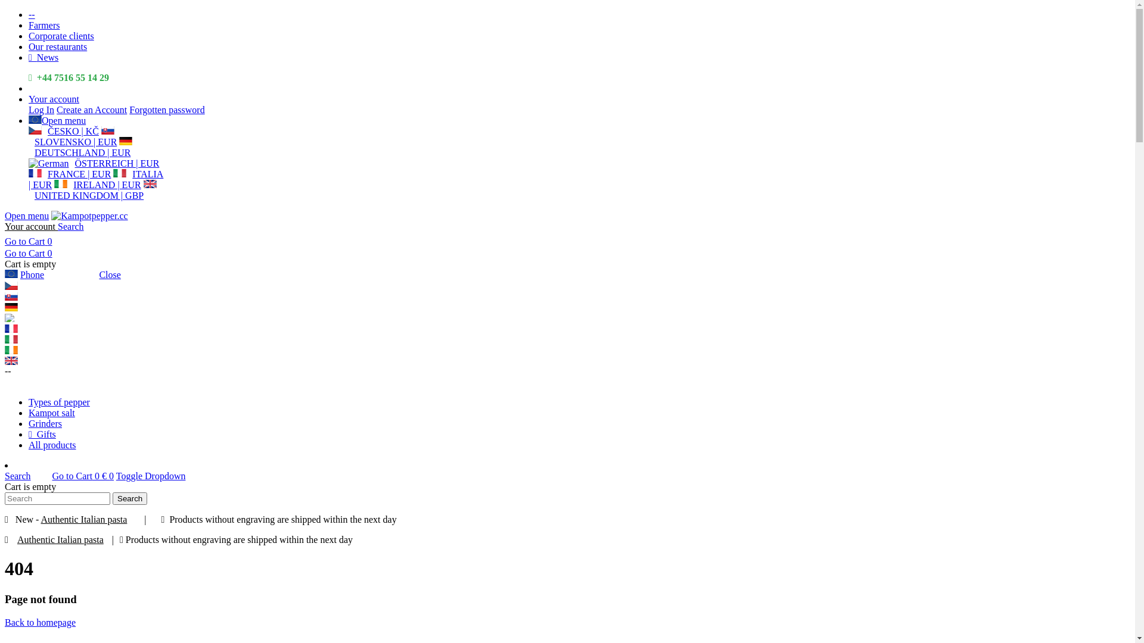  I want to click on Deutschland | EUR, so click(567, 307).